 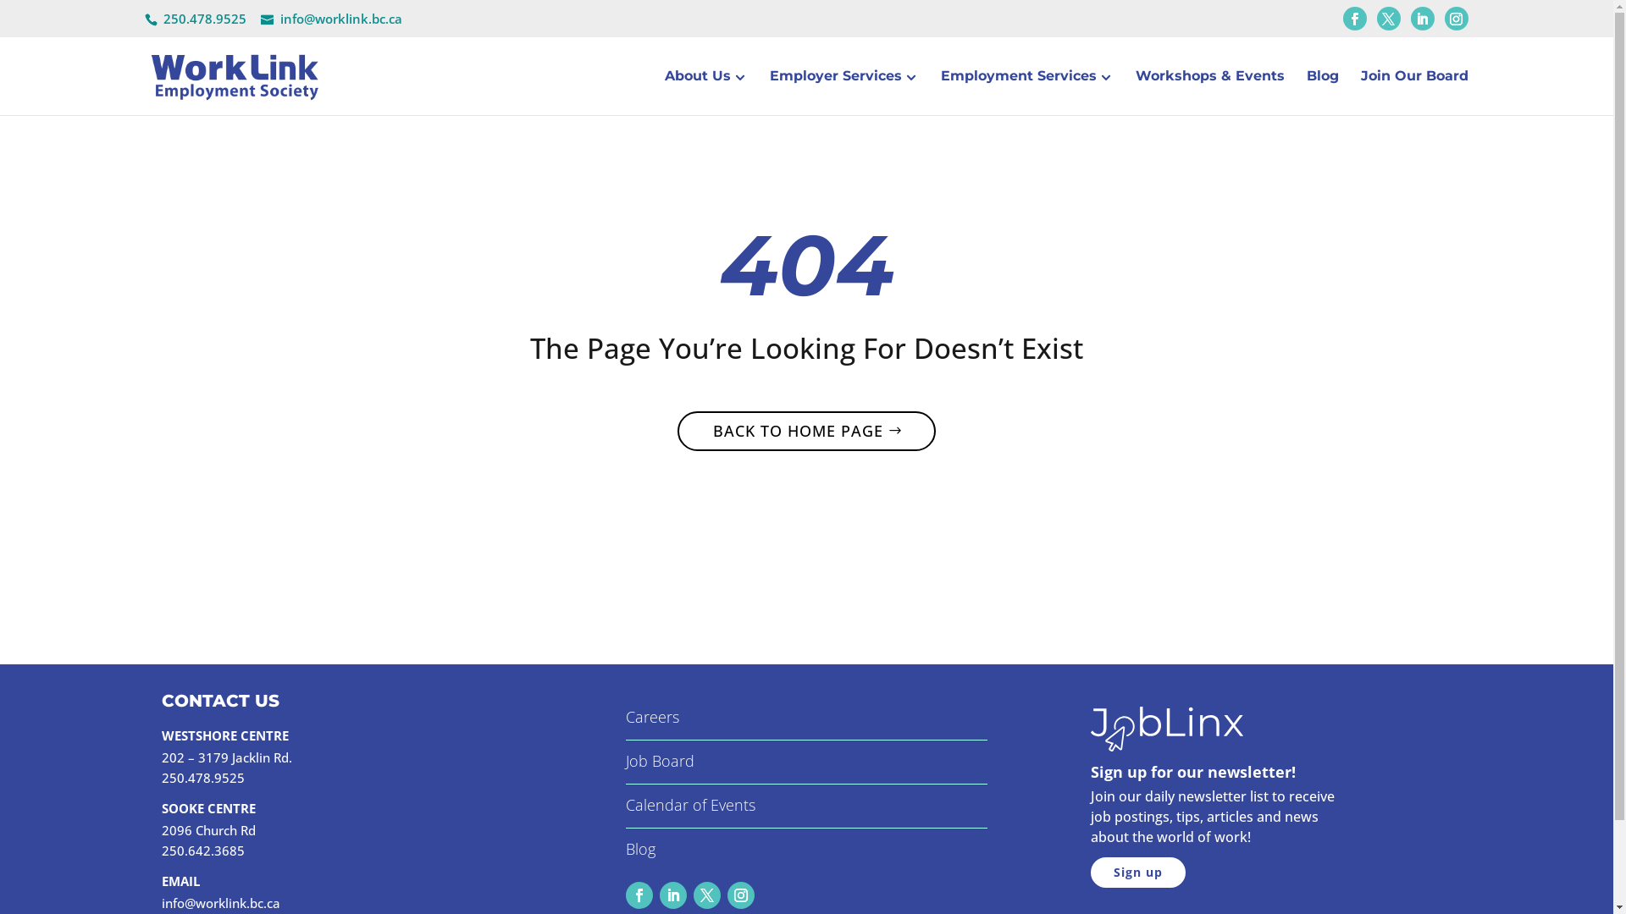 I want to click on About Us, so click(x=706, y=93).